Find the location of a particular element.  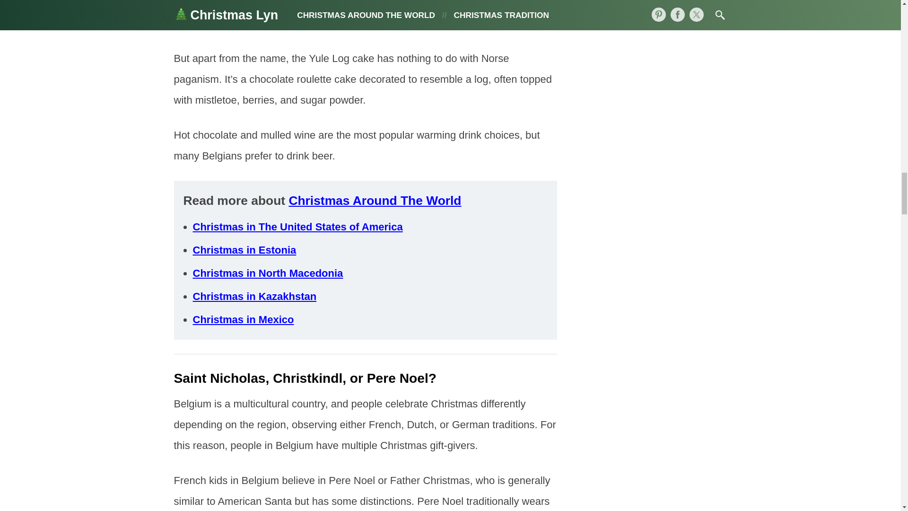

Christmas in Estonia is located at coordinates (244, 250).